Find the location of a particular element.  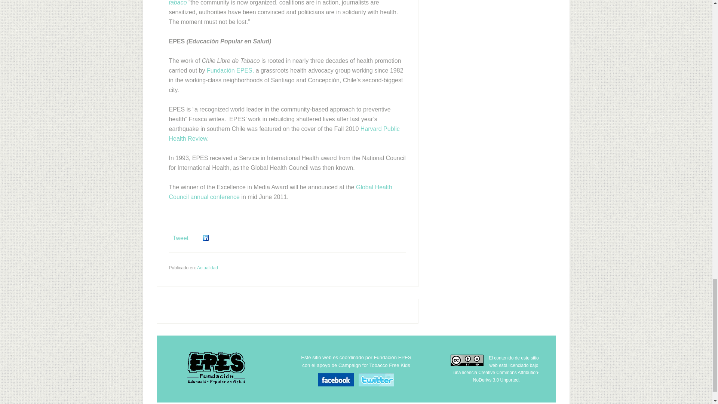

Chile Libre de Tabaco en Twitter is located at coordinates (376, 385).